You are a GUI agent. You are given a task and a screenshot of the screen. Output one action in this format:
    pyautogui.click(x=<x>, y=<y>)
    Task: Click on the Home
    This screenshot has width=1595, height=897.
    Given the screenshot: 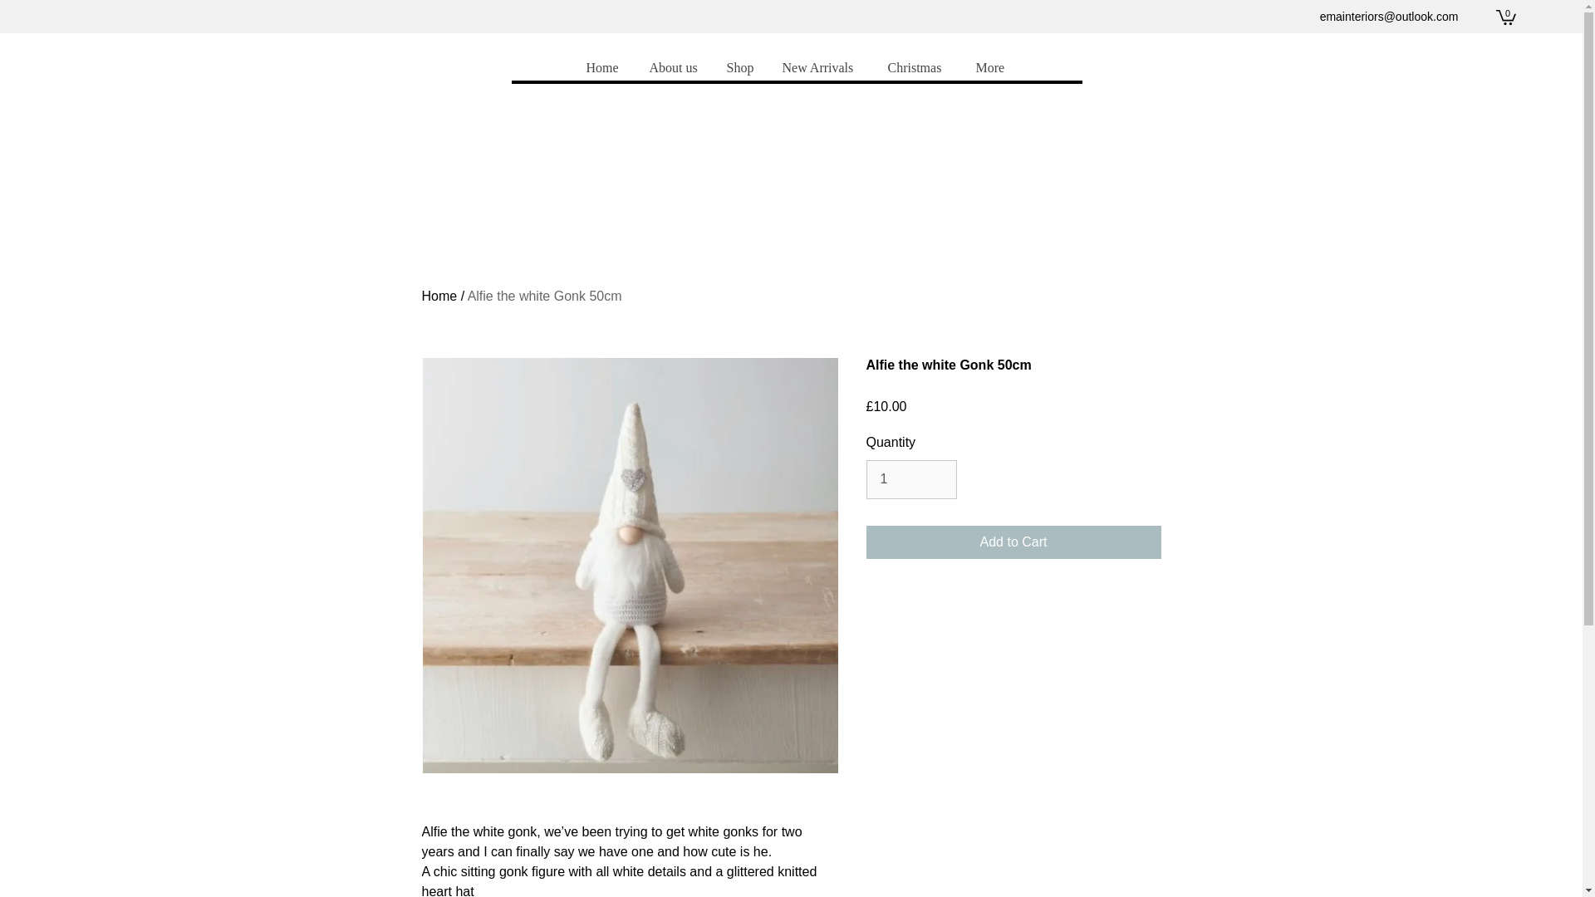 What is the action you would take?
    pyautogui.click(x=605, y=68)
    